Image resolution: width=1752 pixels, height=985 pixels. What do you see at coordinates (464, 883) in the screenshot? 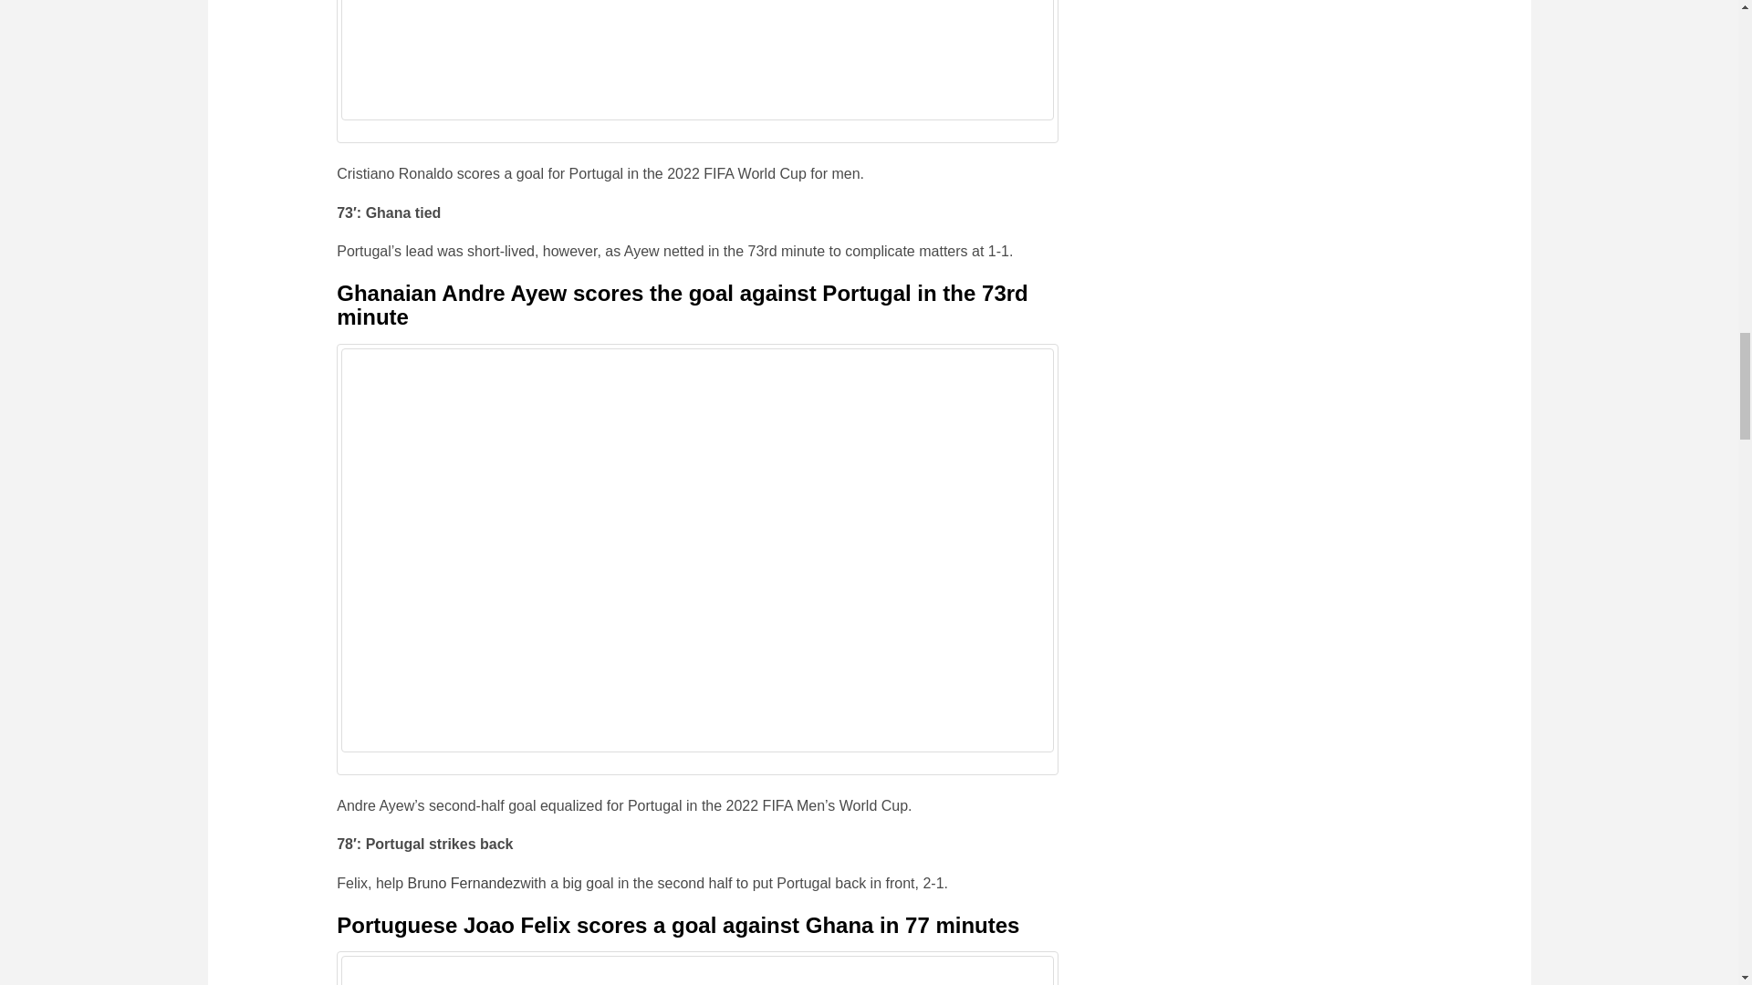
I see `Bruno Fernandez` at bounding box center [464, 883].